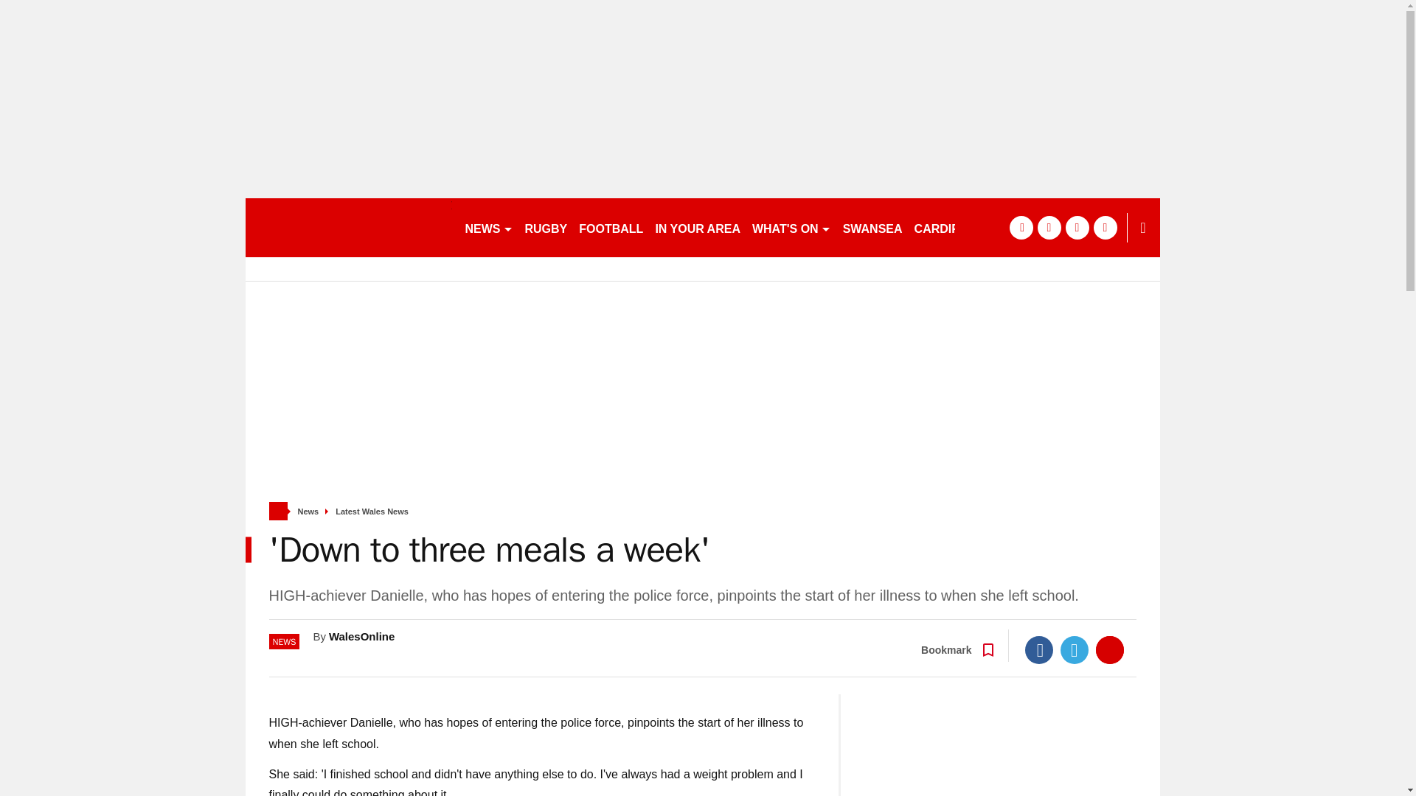  What do you see at coordinates (348, 227) in the screenshot?
I see `walesonline` at bounding box center [348, 227].